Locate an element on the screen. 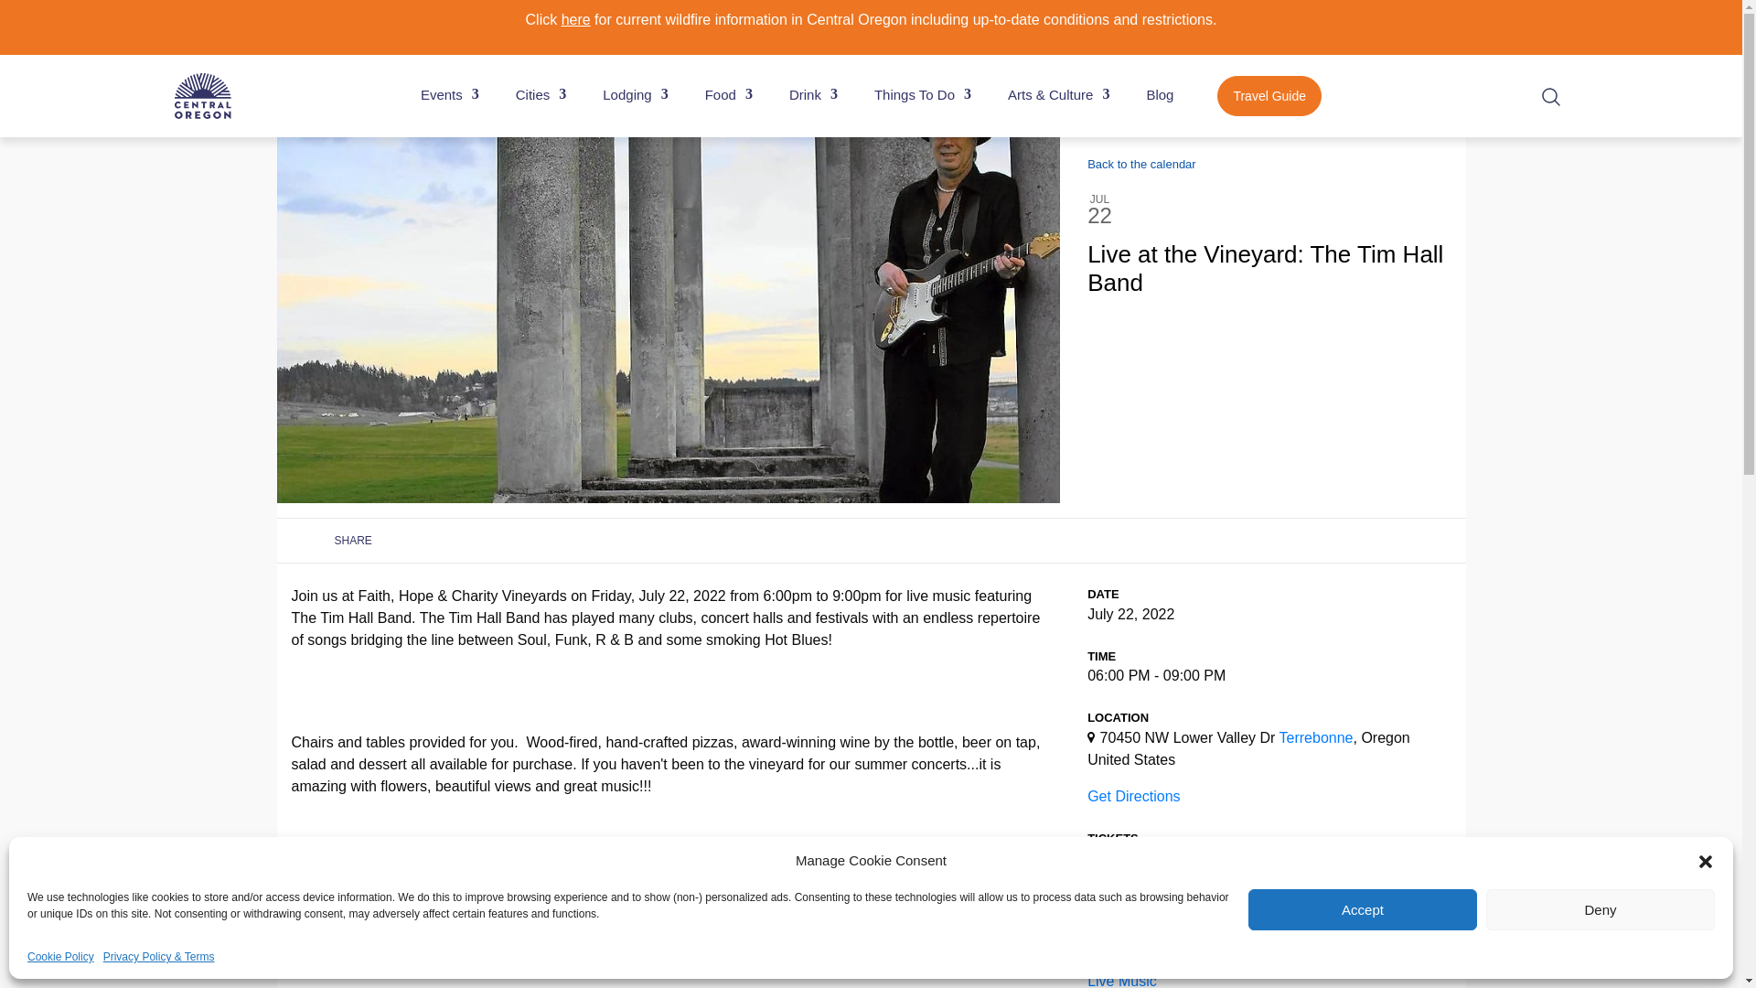 The height and width of the screenshot is (988, 1756). Central Oregon Fire is located at coordinates (576, 19).